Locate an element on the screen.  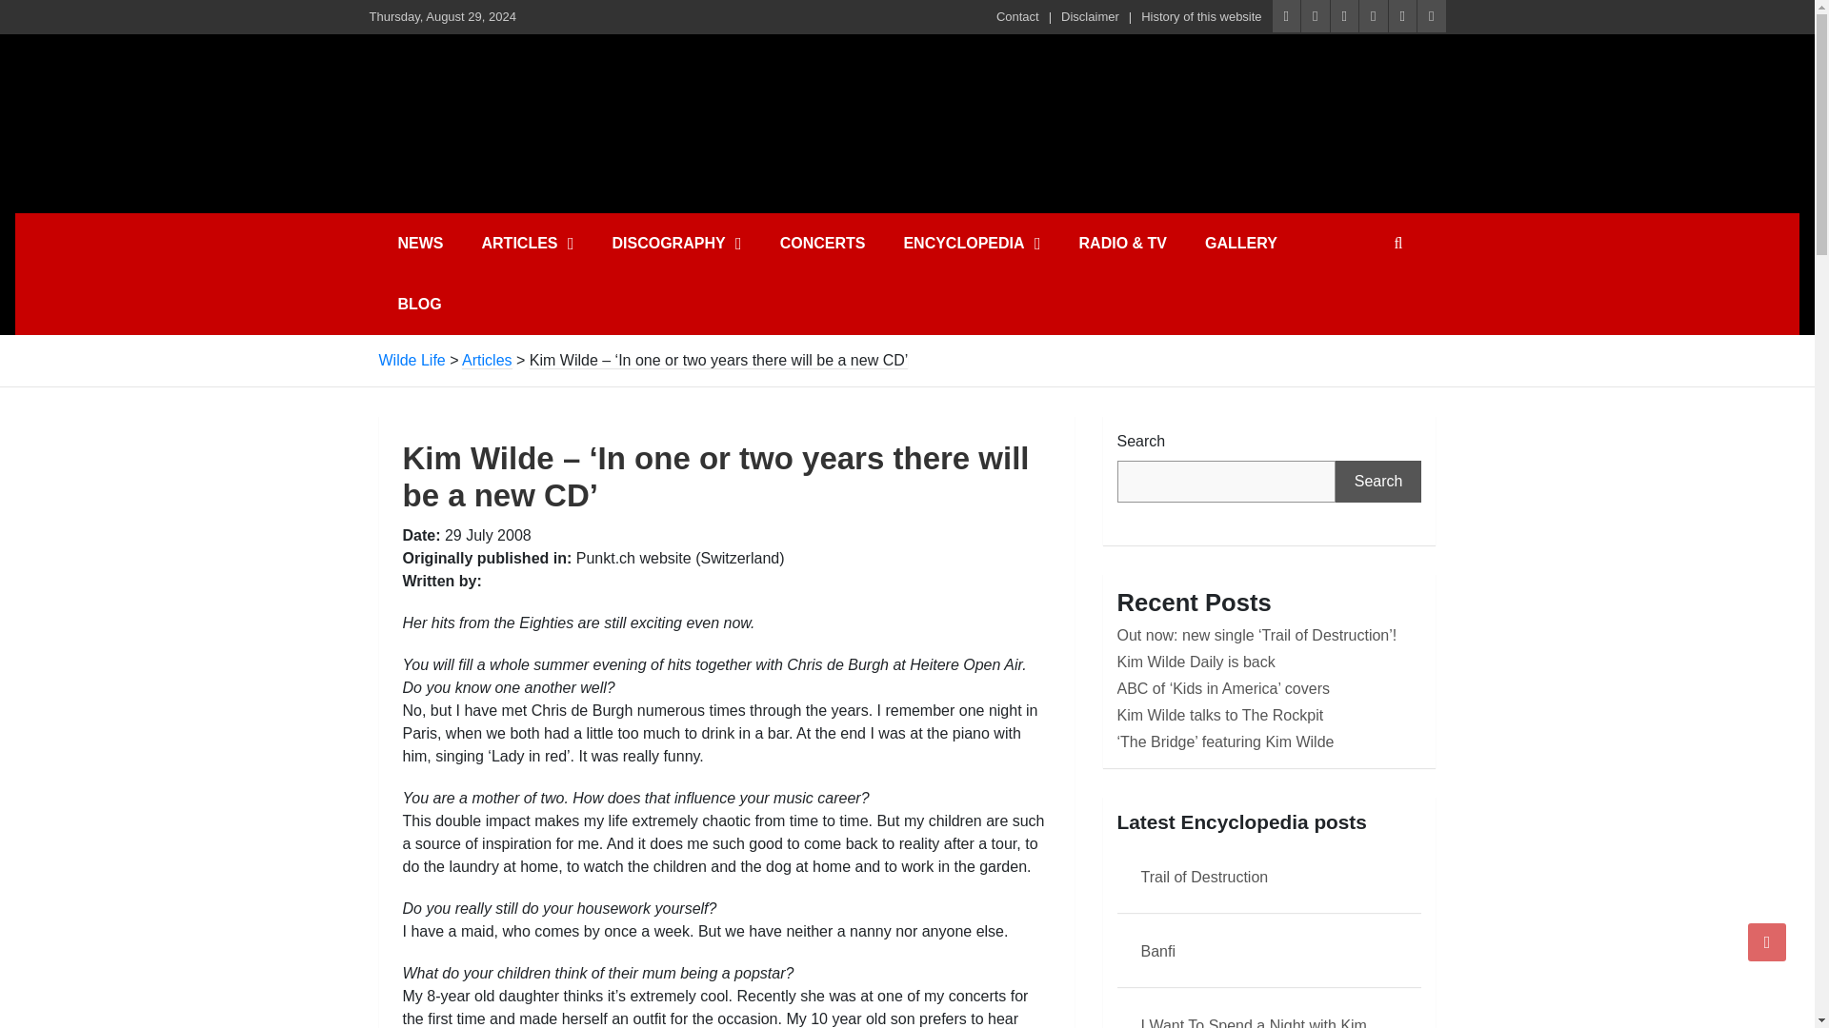
ENCYCLOPEDIA is located at coordinates (971, 244).